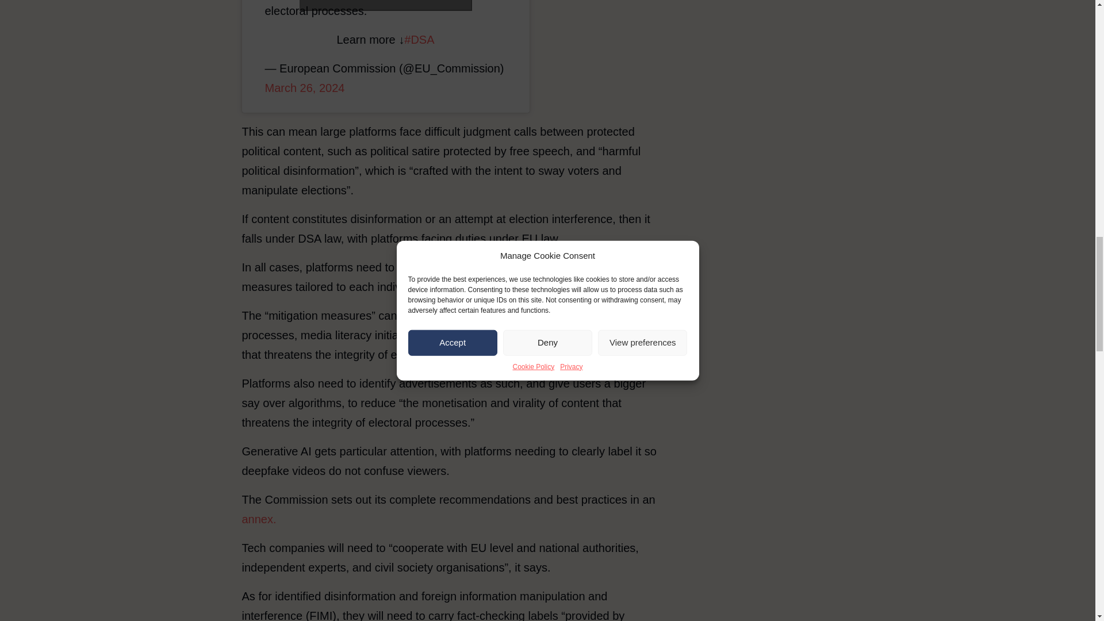 The height and width of the screenshot is (621, 1104). What do you see at coordinates (385, 6) in the screenshot?
I see `Click to accept marketing cookies and enable this content` at bounding box center [385, 6].